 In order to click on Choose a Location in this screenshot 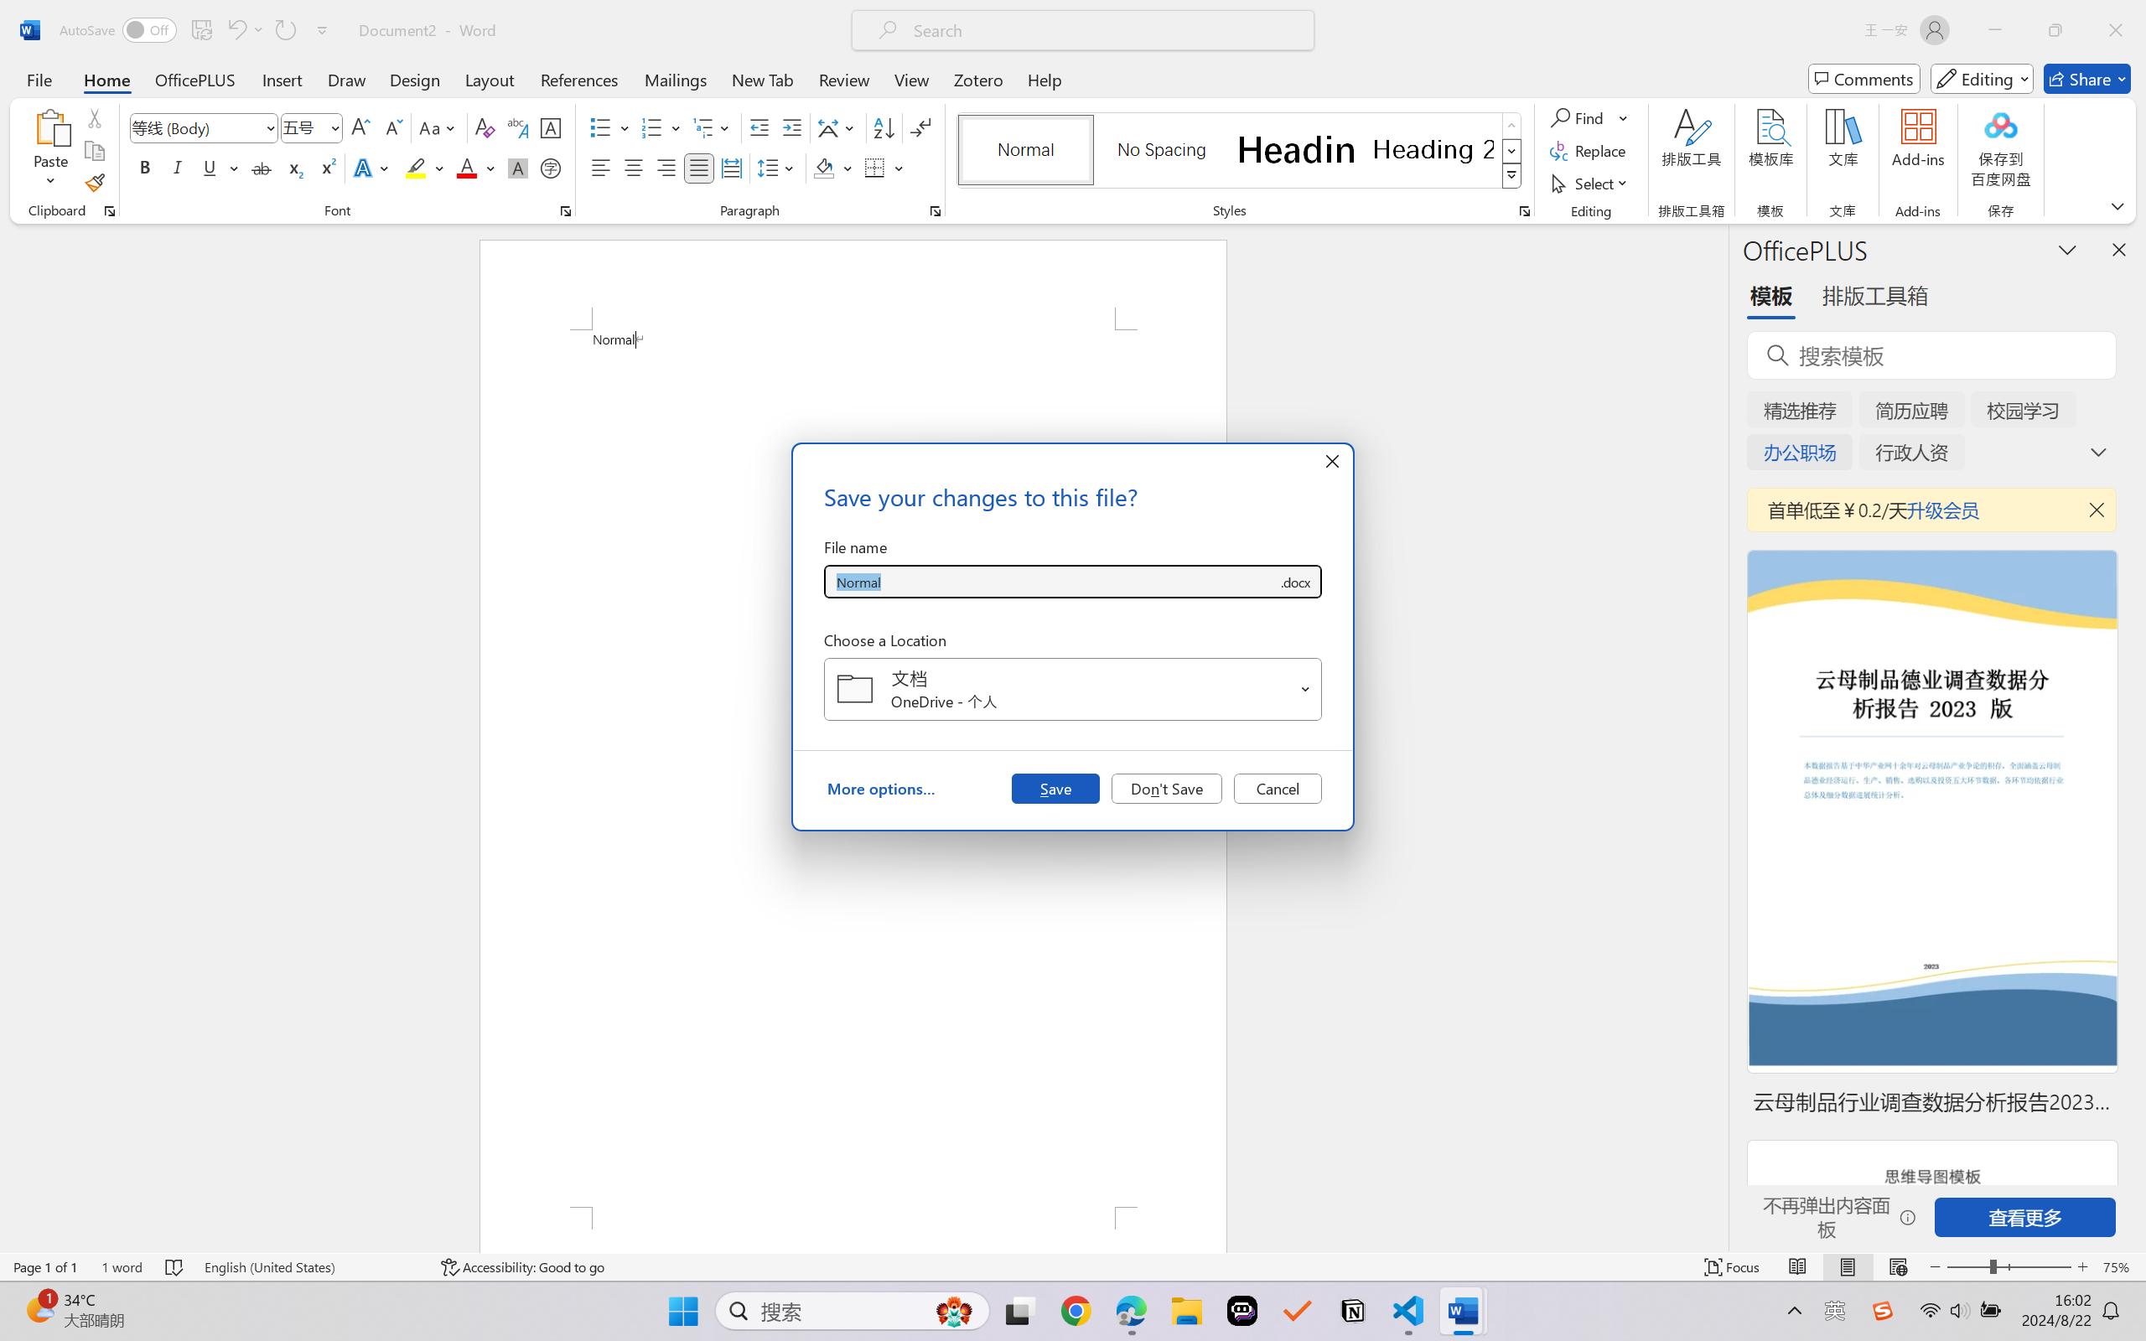, I will do `click(1073, 689)`.